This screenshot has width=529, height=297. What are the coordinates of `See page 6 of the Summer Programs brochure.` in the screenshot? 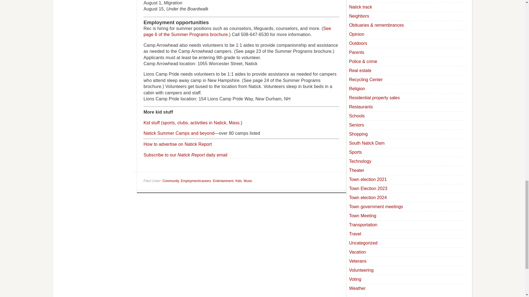 It's located at (237, 31).